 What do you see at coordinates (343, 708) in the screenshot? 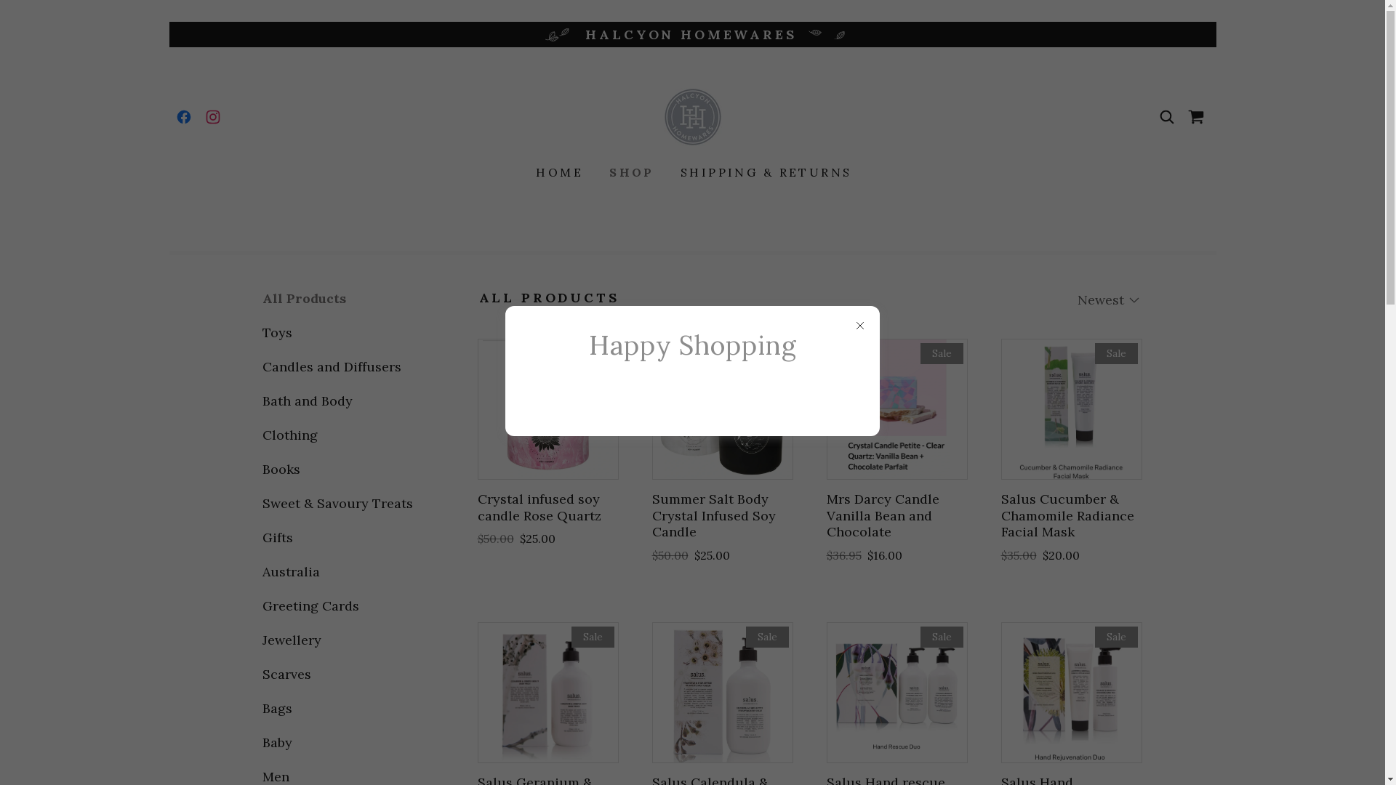
I see `Bags` at bounding box center [343, 708].